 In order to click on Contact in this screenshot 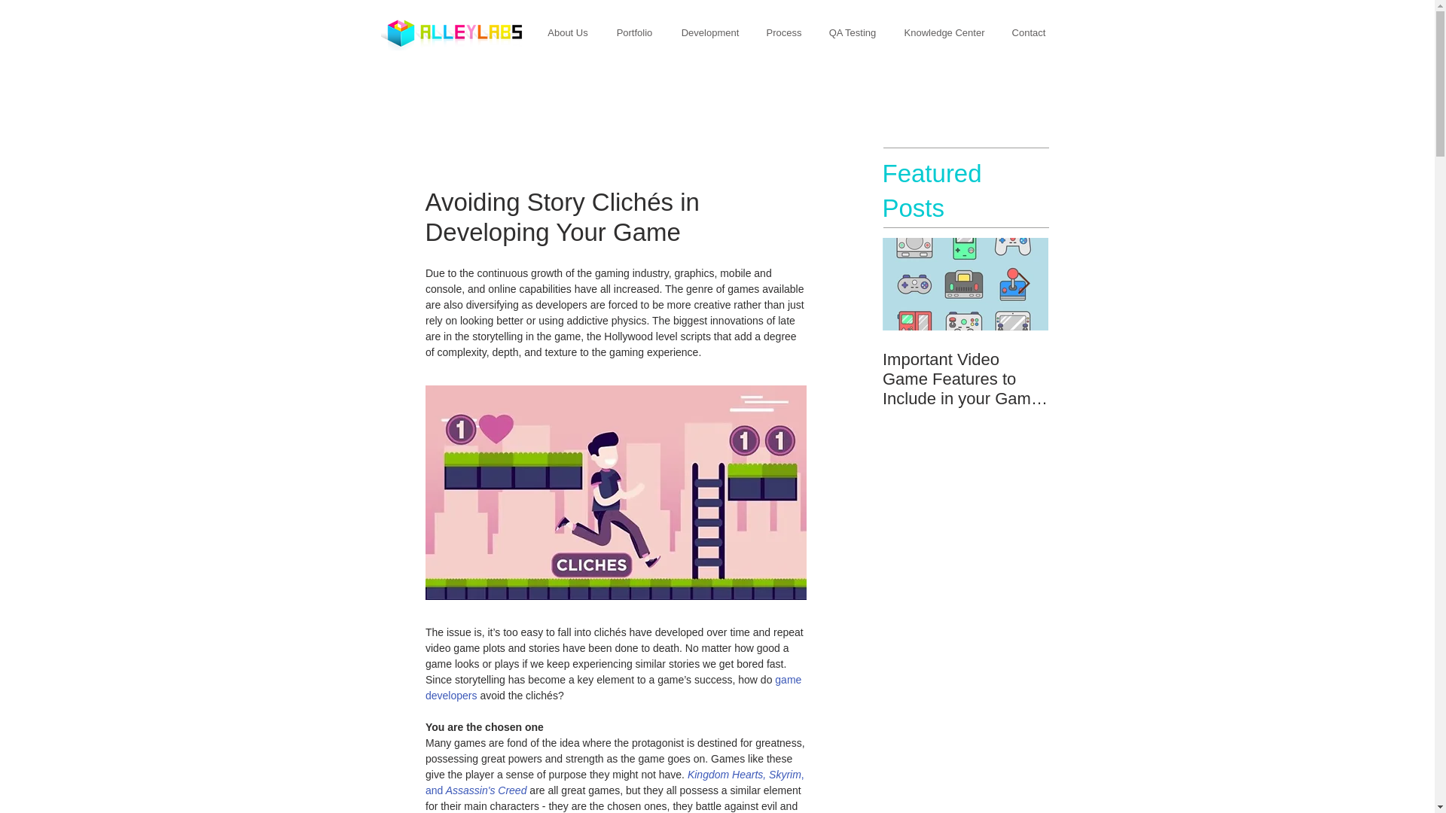, I will do `click(1029, 33)`.